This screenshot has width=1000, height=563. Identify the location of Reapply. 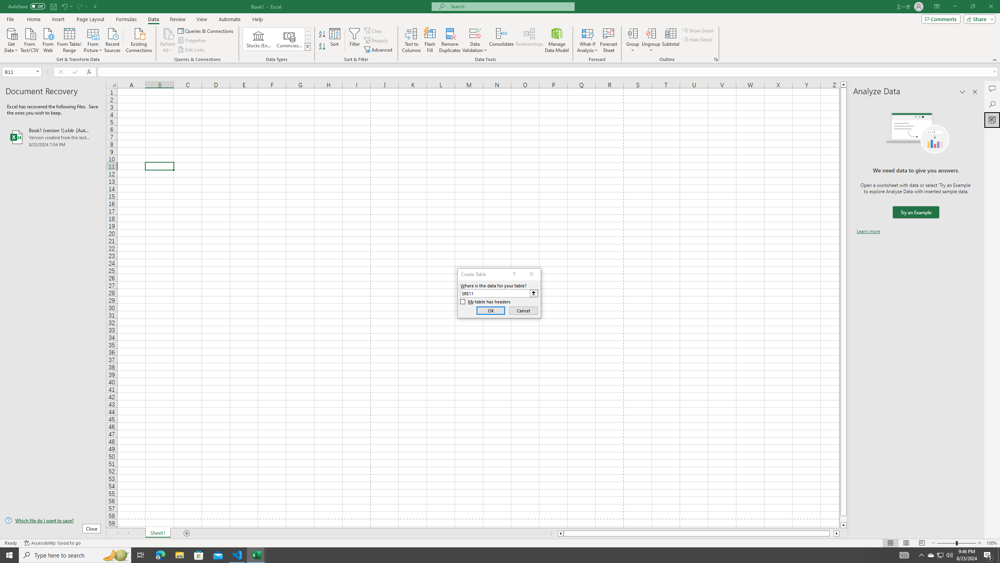
(377, 41).